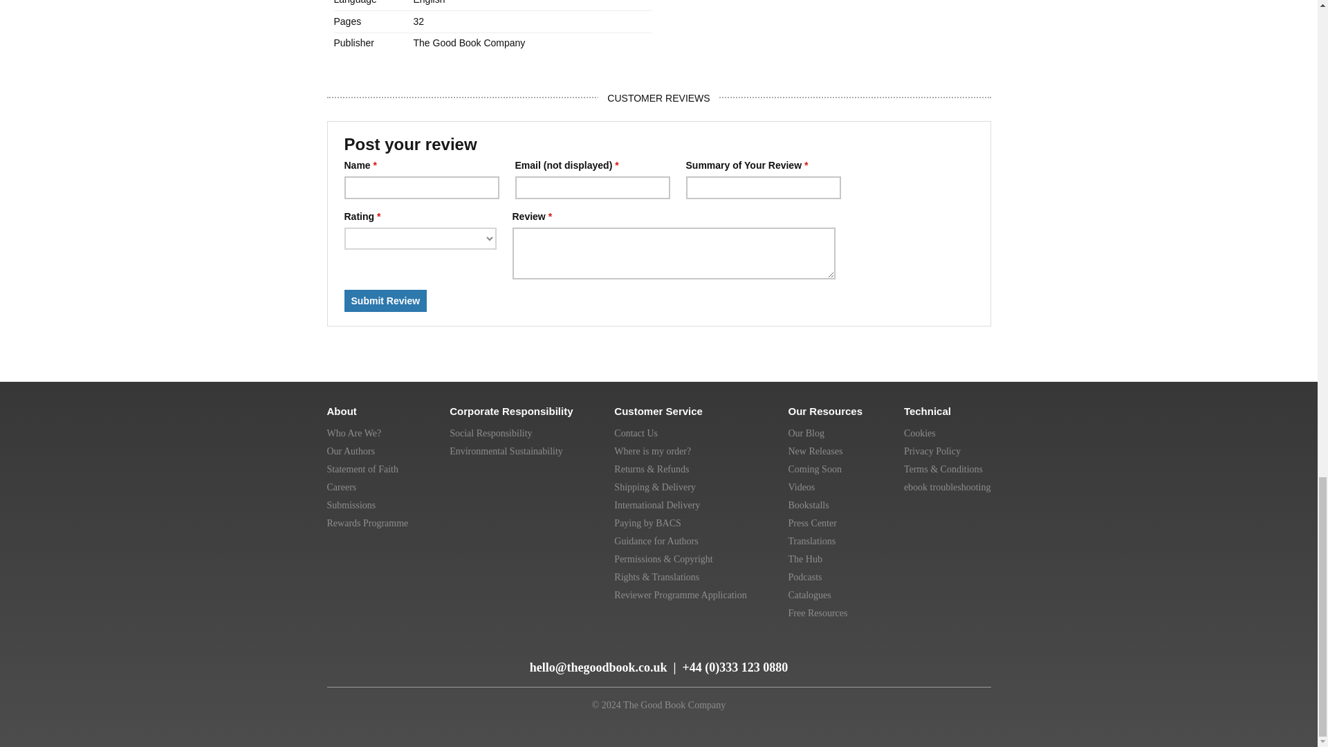 Image resolution: width=1328 pixels, height=747 pixels. What do you see at coordinates (339, 661) in the screenshot?
I see `Subscribe to feed` at bounding box center [339, 661].